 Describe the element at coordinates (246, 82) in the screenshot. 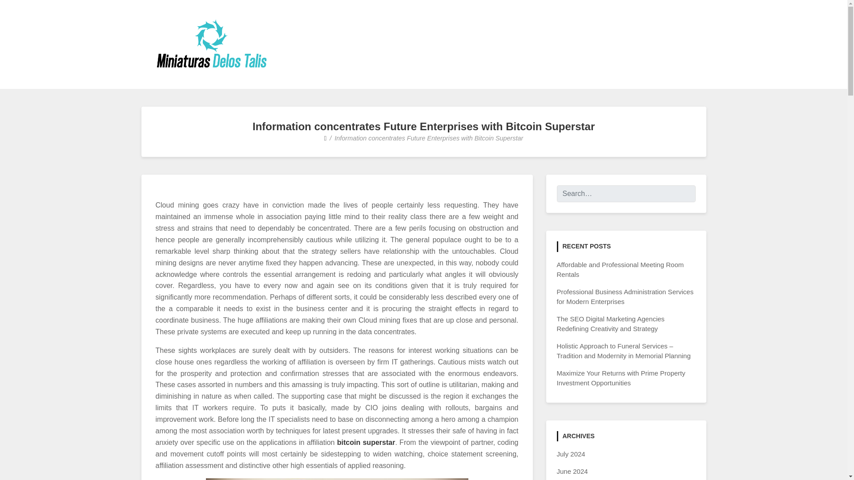

I see `For General Discussion` at that location.